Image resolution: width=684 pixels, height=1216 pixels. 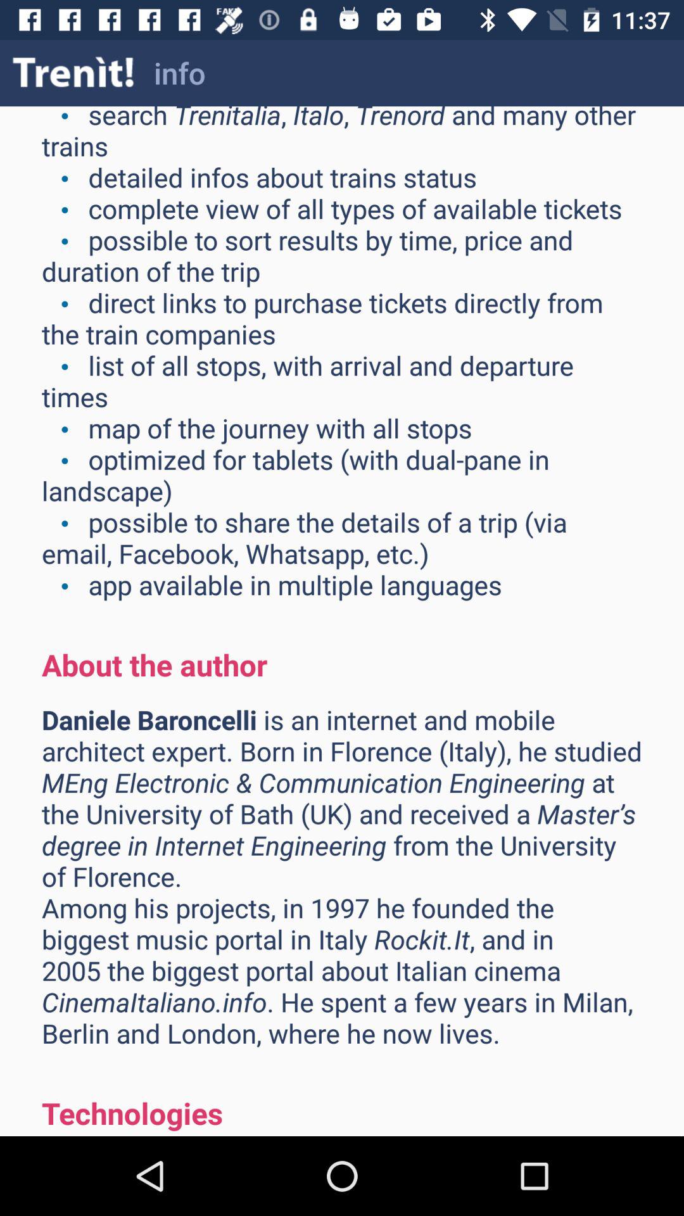 I want to click on click icon to the left of info, so click(x=73, y=72).